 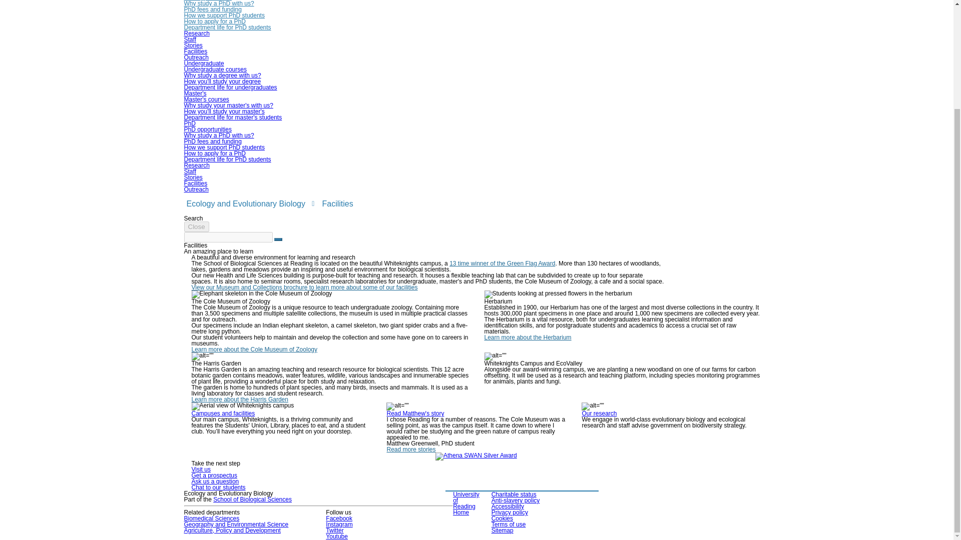 What do you see at coordinates (233, 117) in the screenshot?
I see `Department life for master's students` at bounding box center [233, 117].